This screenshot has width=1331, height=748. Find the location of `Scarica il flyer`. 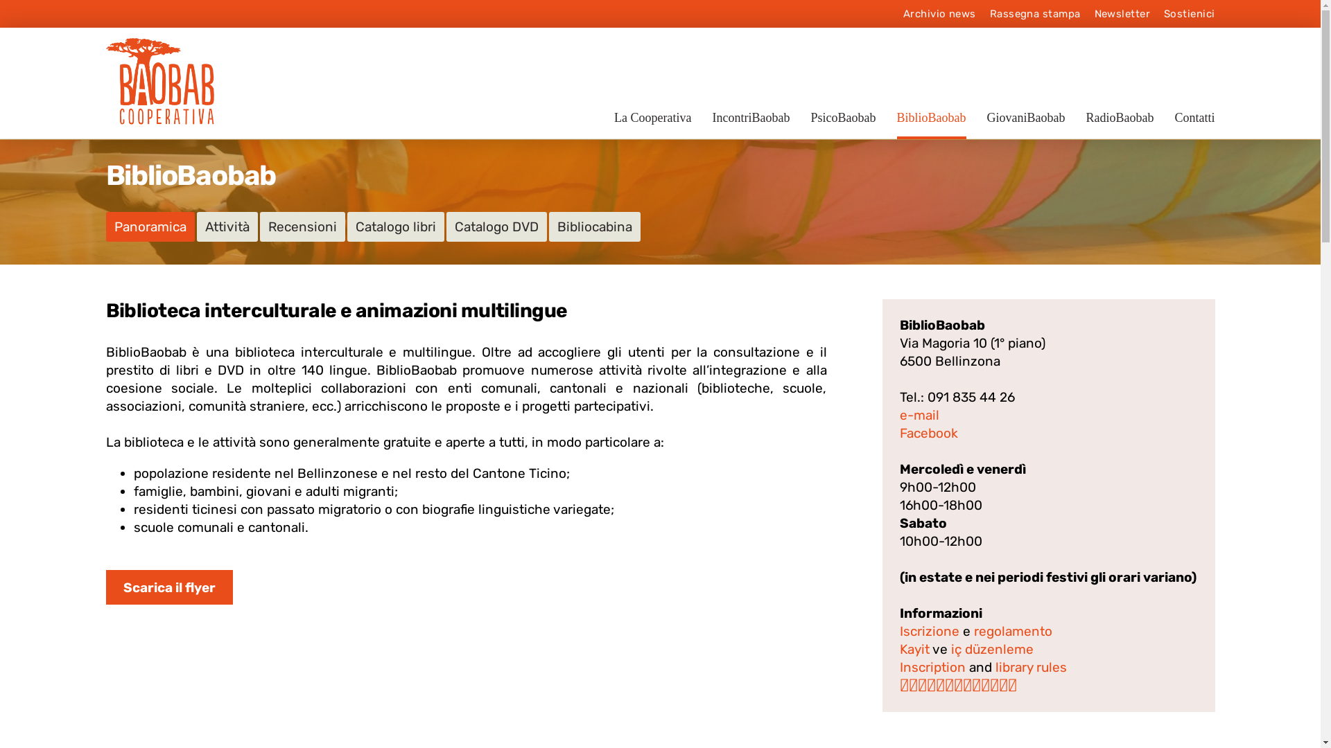

Scarica il flyer is located at coordinates (169, 587).